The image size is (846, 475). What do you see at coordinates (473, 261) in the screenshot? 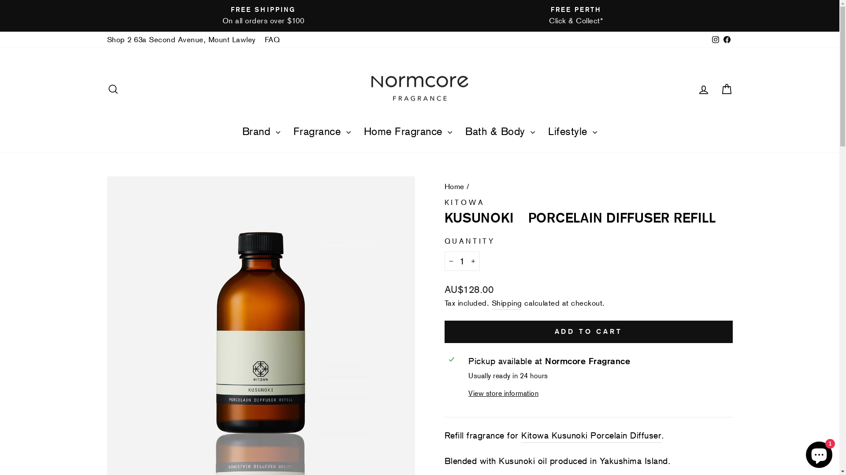
I see `+` at bounding box center [473, 261].